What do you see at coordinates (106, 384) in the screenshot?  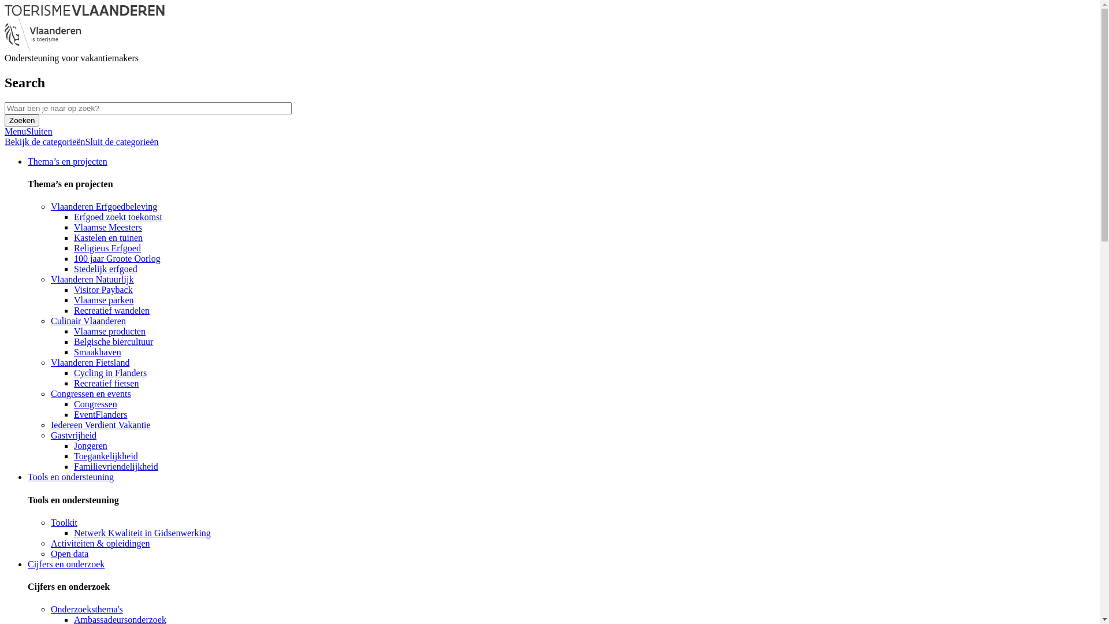 I see `Recreatief fietsen` at bounding box center [106, 384].